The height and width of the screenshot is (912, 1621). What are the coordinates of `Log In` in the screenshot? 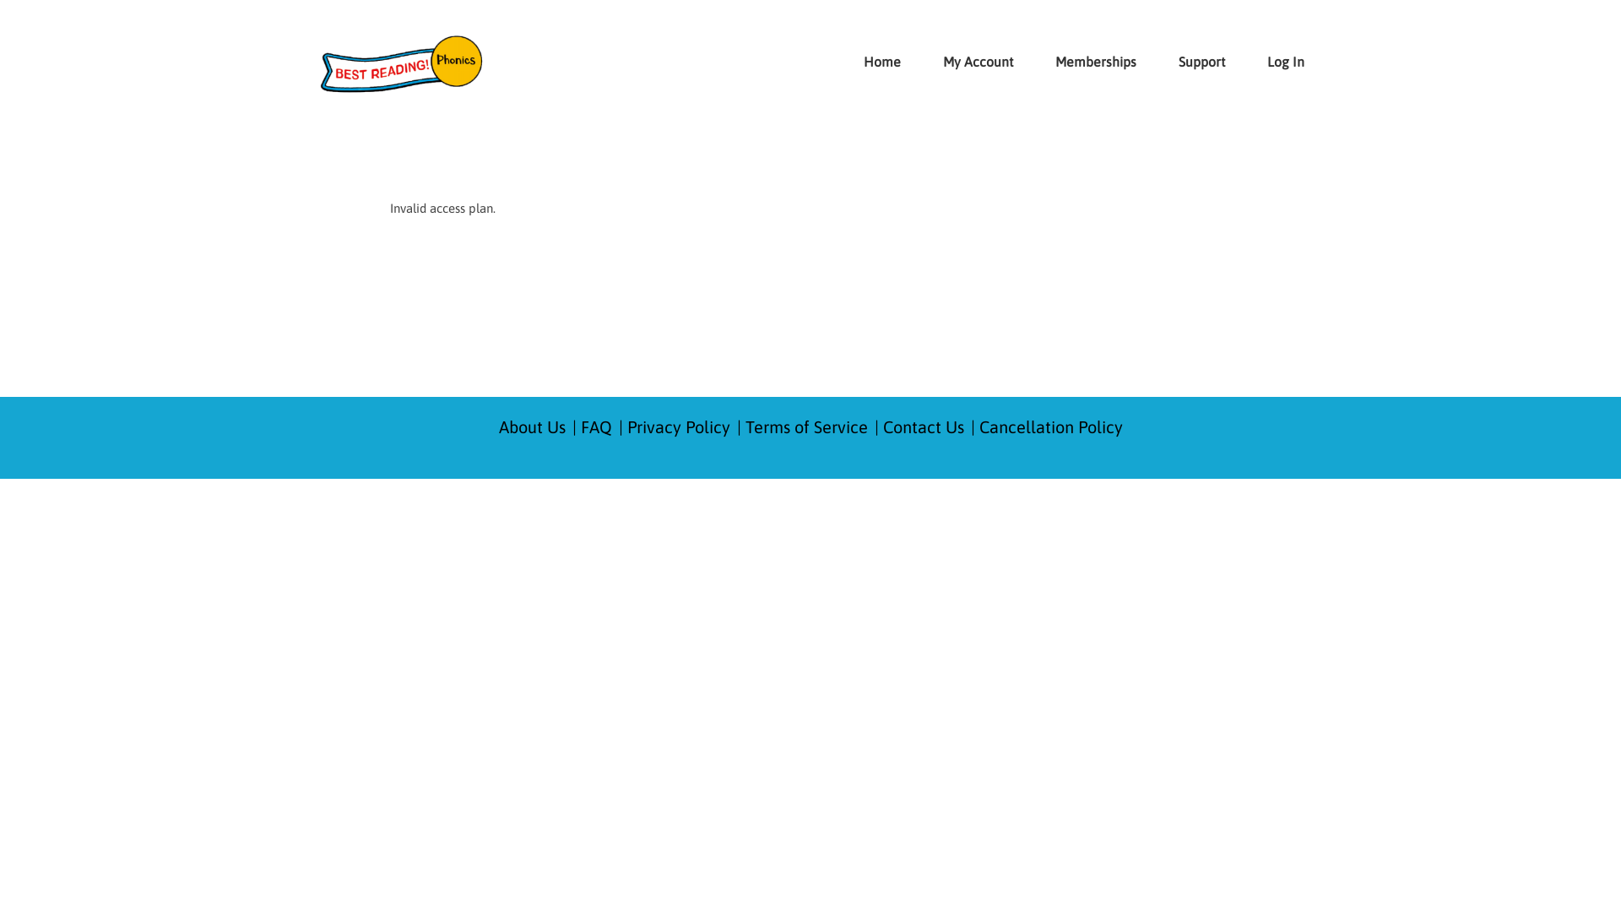 It's located at (1273, 62).